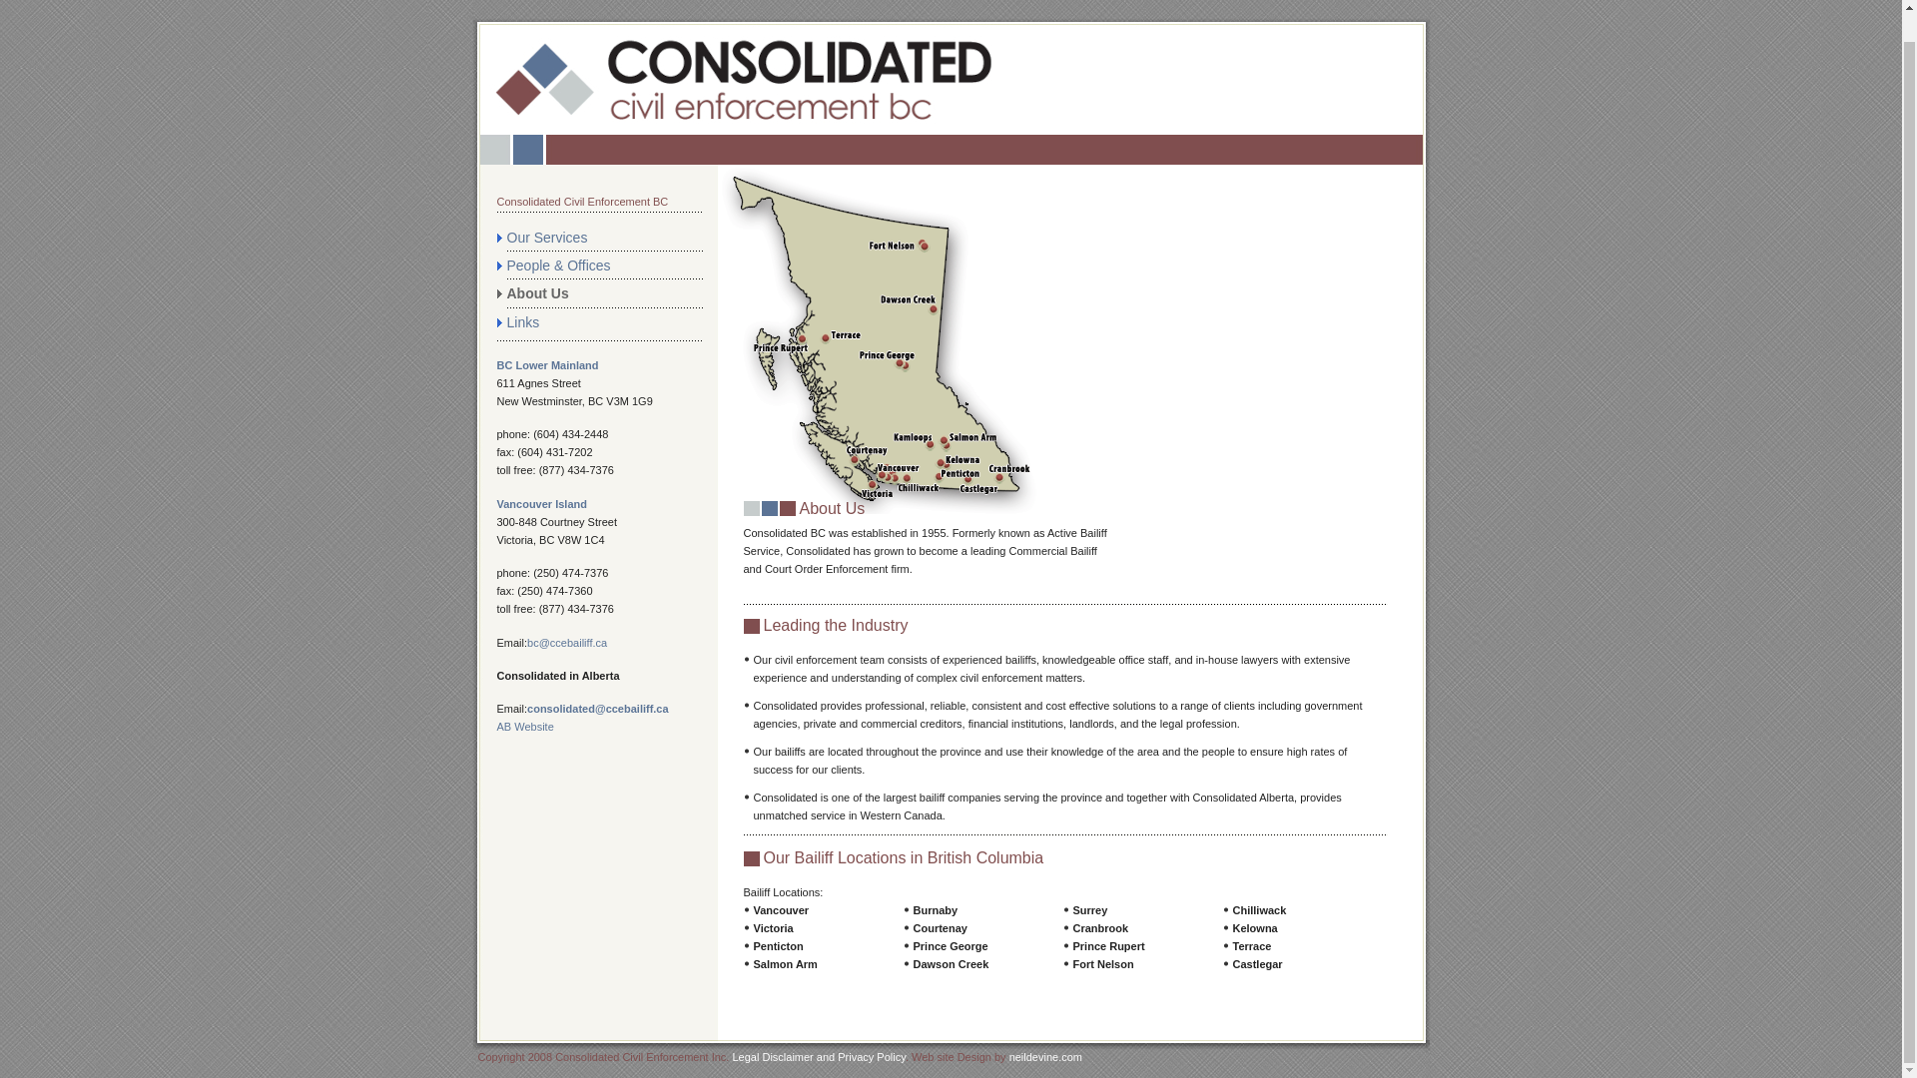  I want to click on Consolidated Civil Enforcement BC, so click(583, 202).